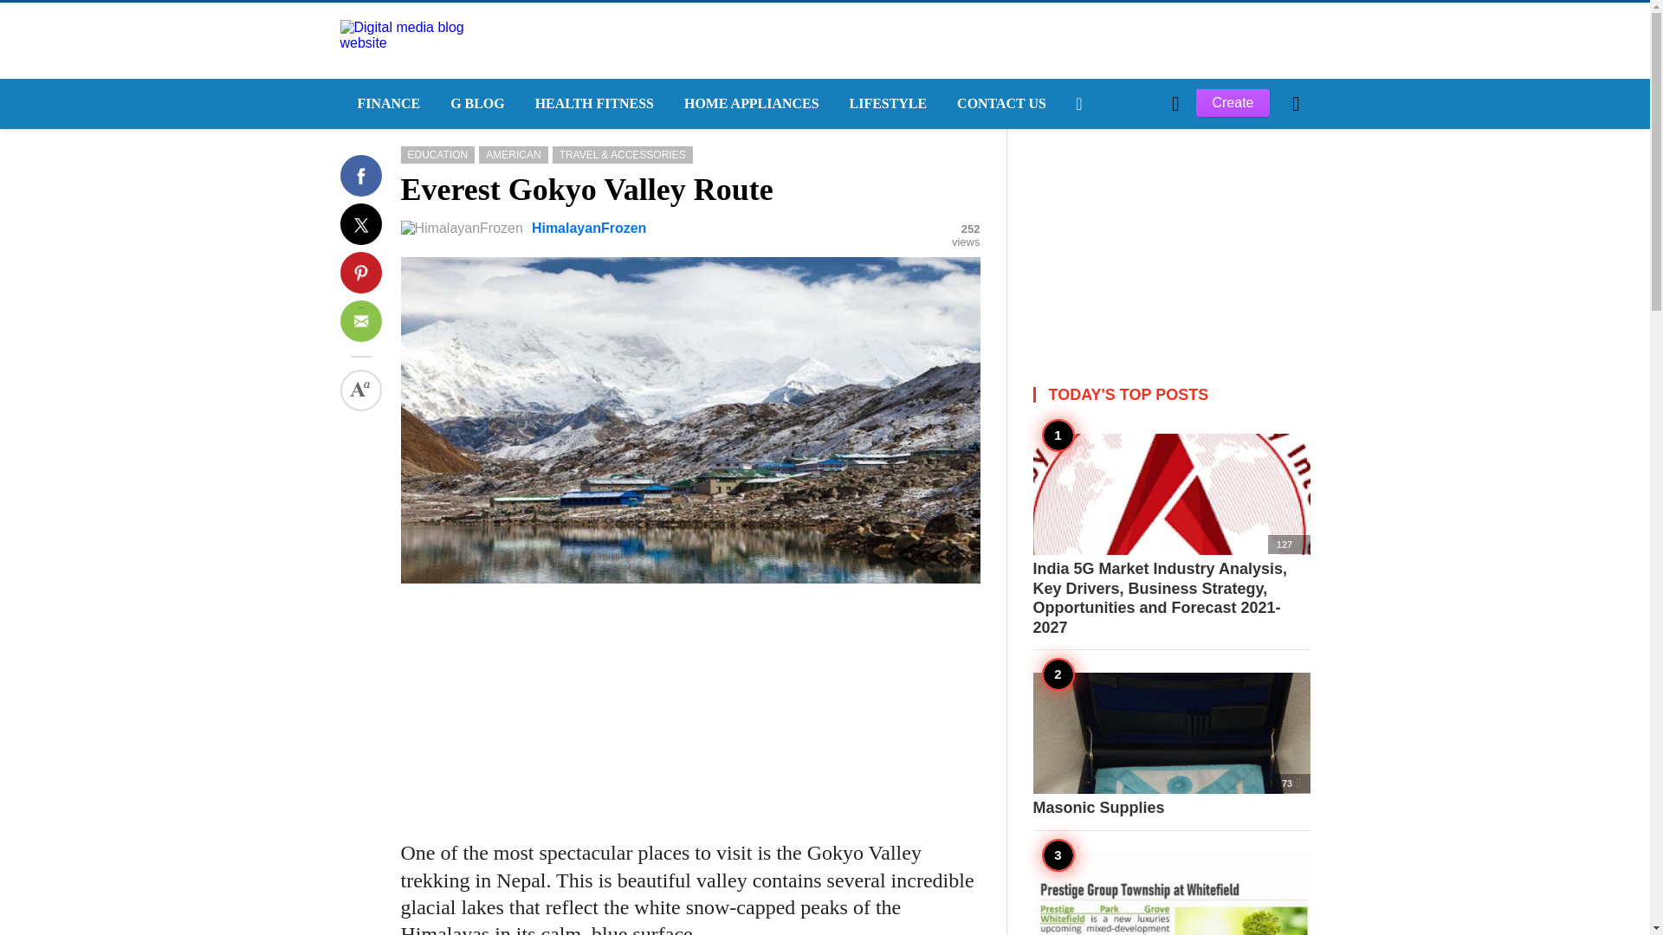 The height and width of the screenshot is (935, 1663). Describe the element at coordinates (749, 104) in the screenshot. I see `HOME APPLIANCES` at that location.